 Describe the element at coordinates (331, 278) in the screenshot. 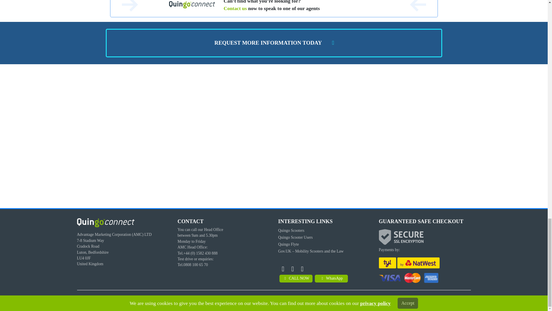

I see `Call Now` at that location.